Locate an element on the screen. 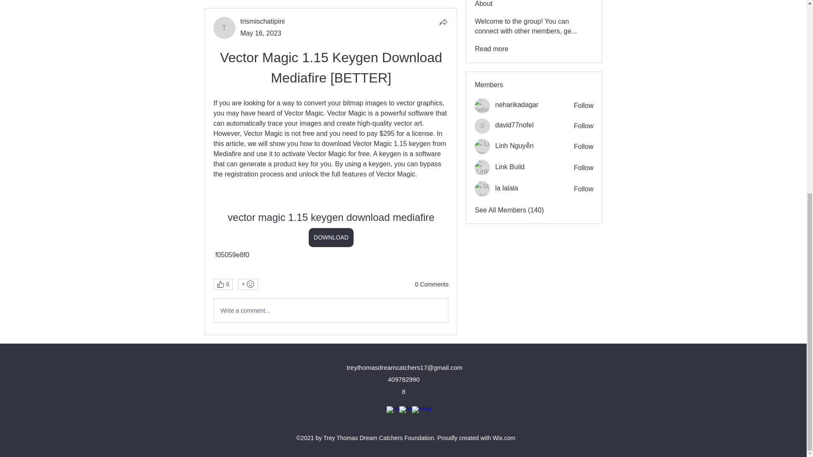 The width and height of the screenshot is (813, 457). david77nofel is located at coordinates (514, 125).